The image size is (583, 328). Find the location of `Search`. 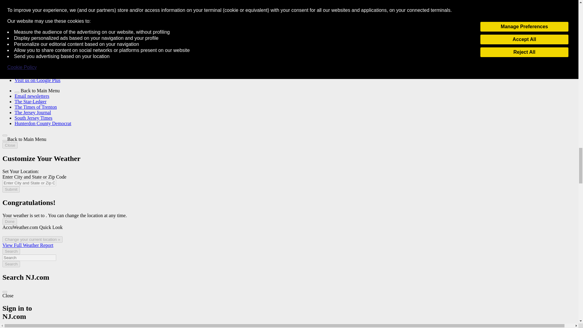

Search is located at coordinates (11, 264).